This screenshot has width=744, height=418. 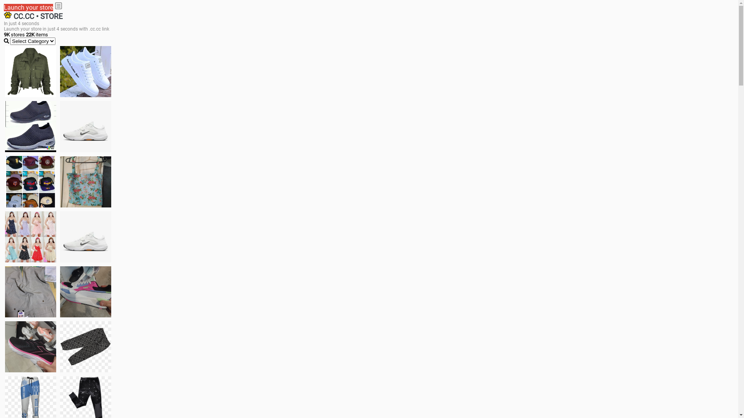 What do you see at coordinates (31, 347) in the screenshot?
I see `Zapatillas` at bounding box center [31, 347].